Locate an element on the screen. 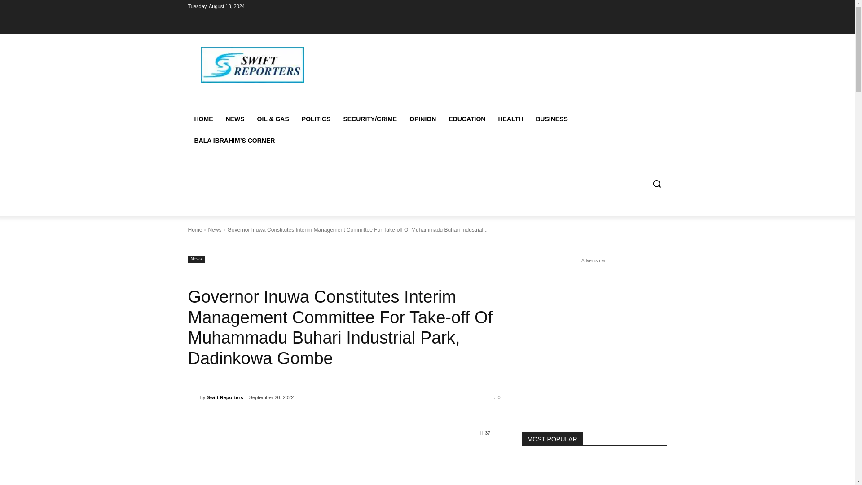  Swift Reporters is located at coordinates (224, 397).